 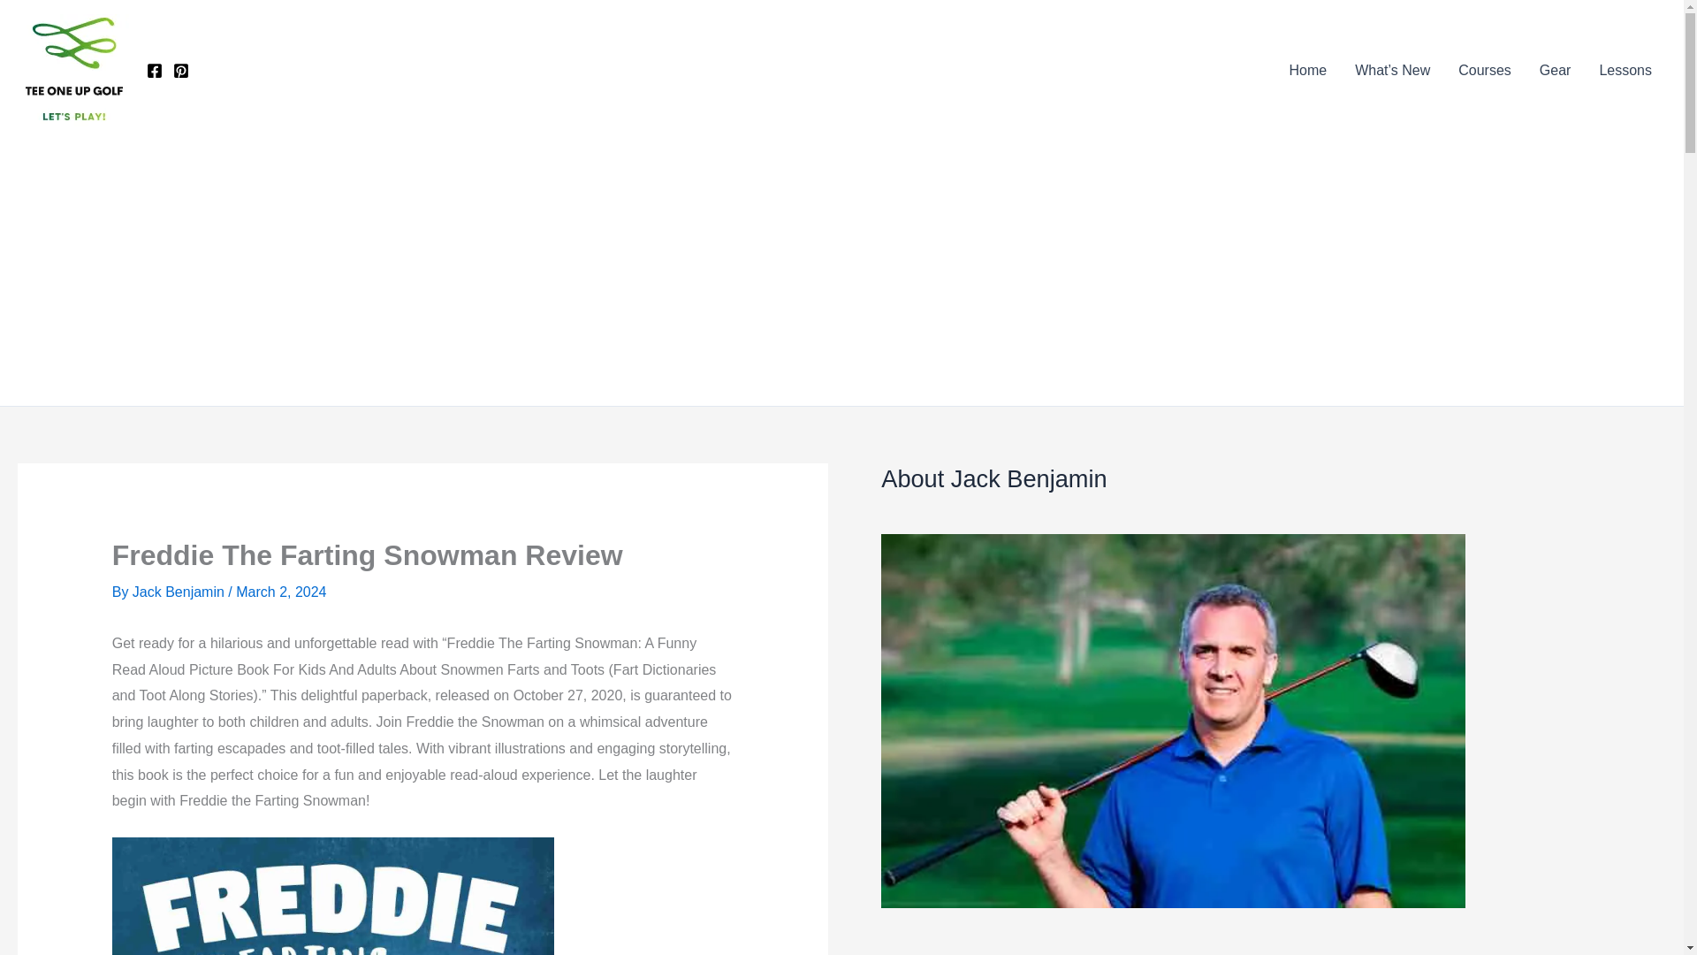 I want to click on Jack Benjamin, so click(x=180, y=592).